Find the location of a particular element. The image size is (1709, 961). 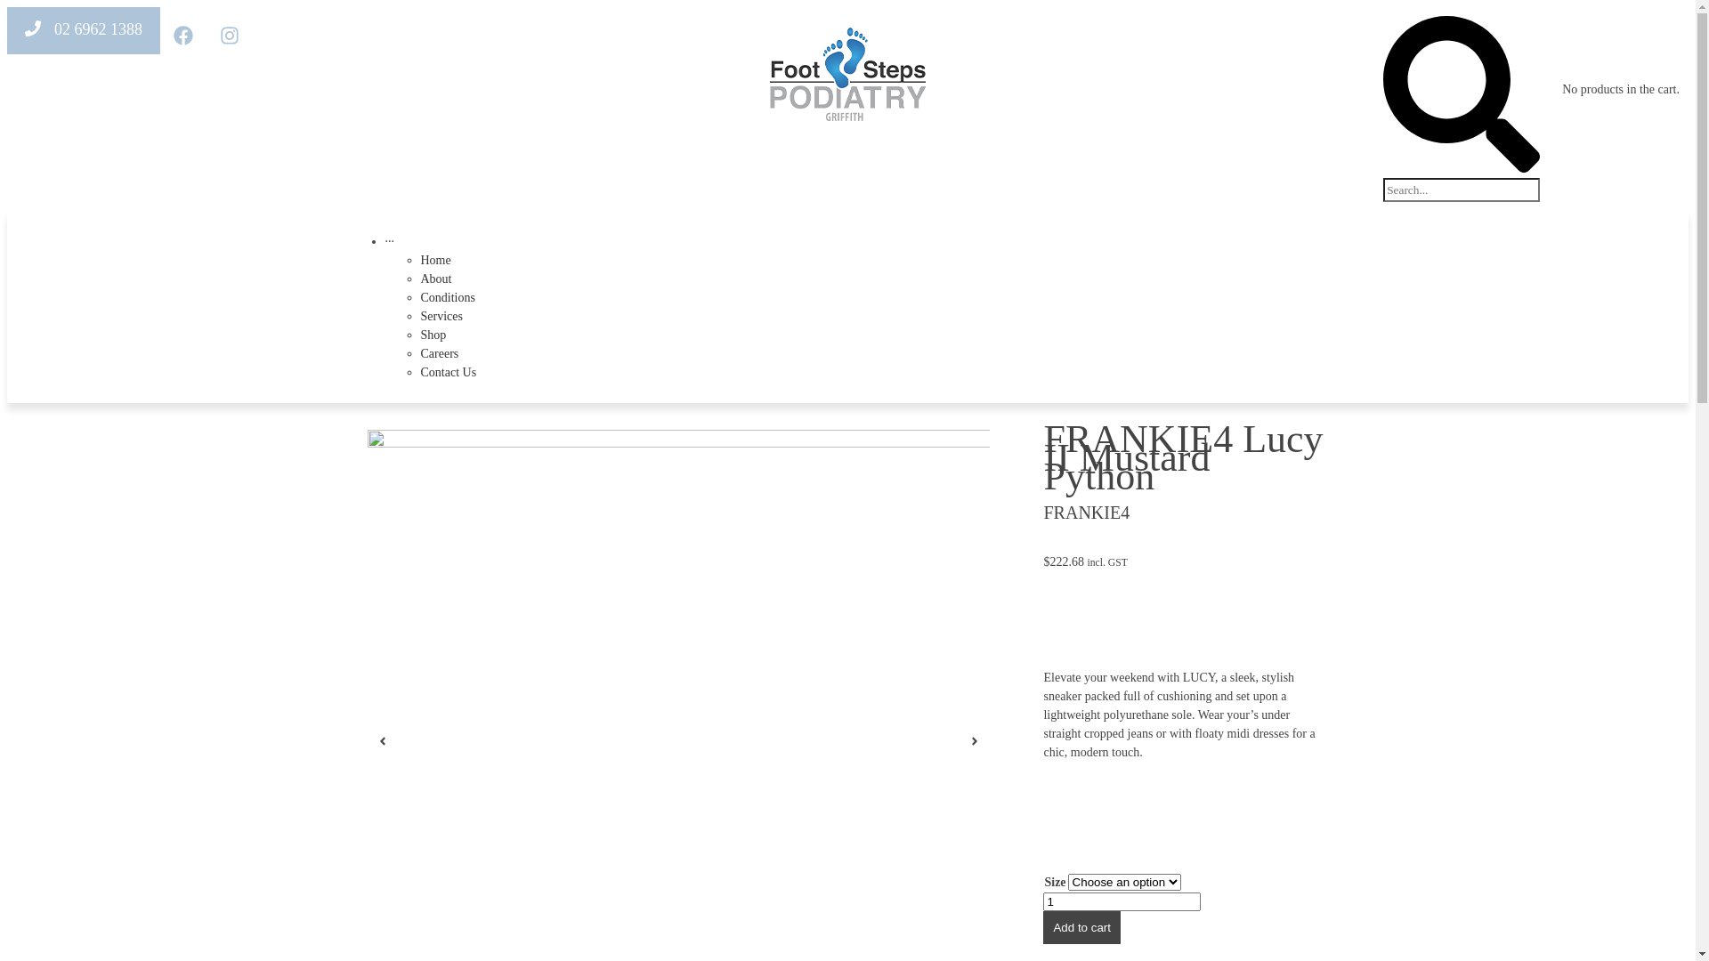

Home is located at coordinates (883, 260).